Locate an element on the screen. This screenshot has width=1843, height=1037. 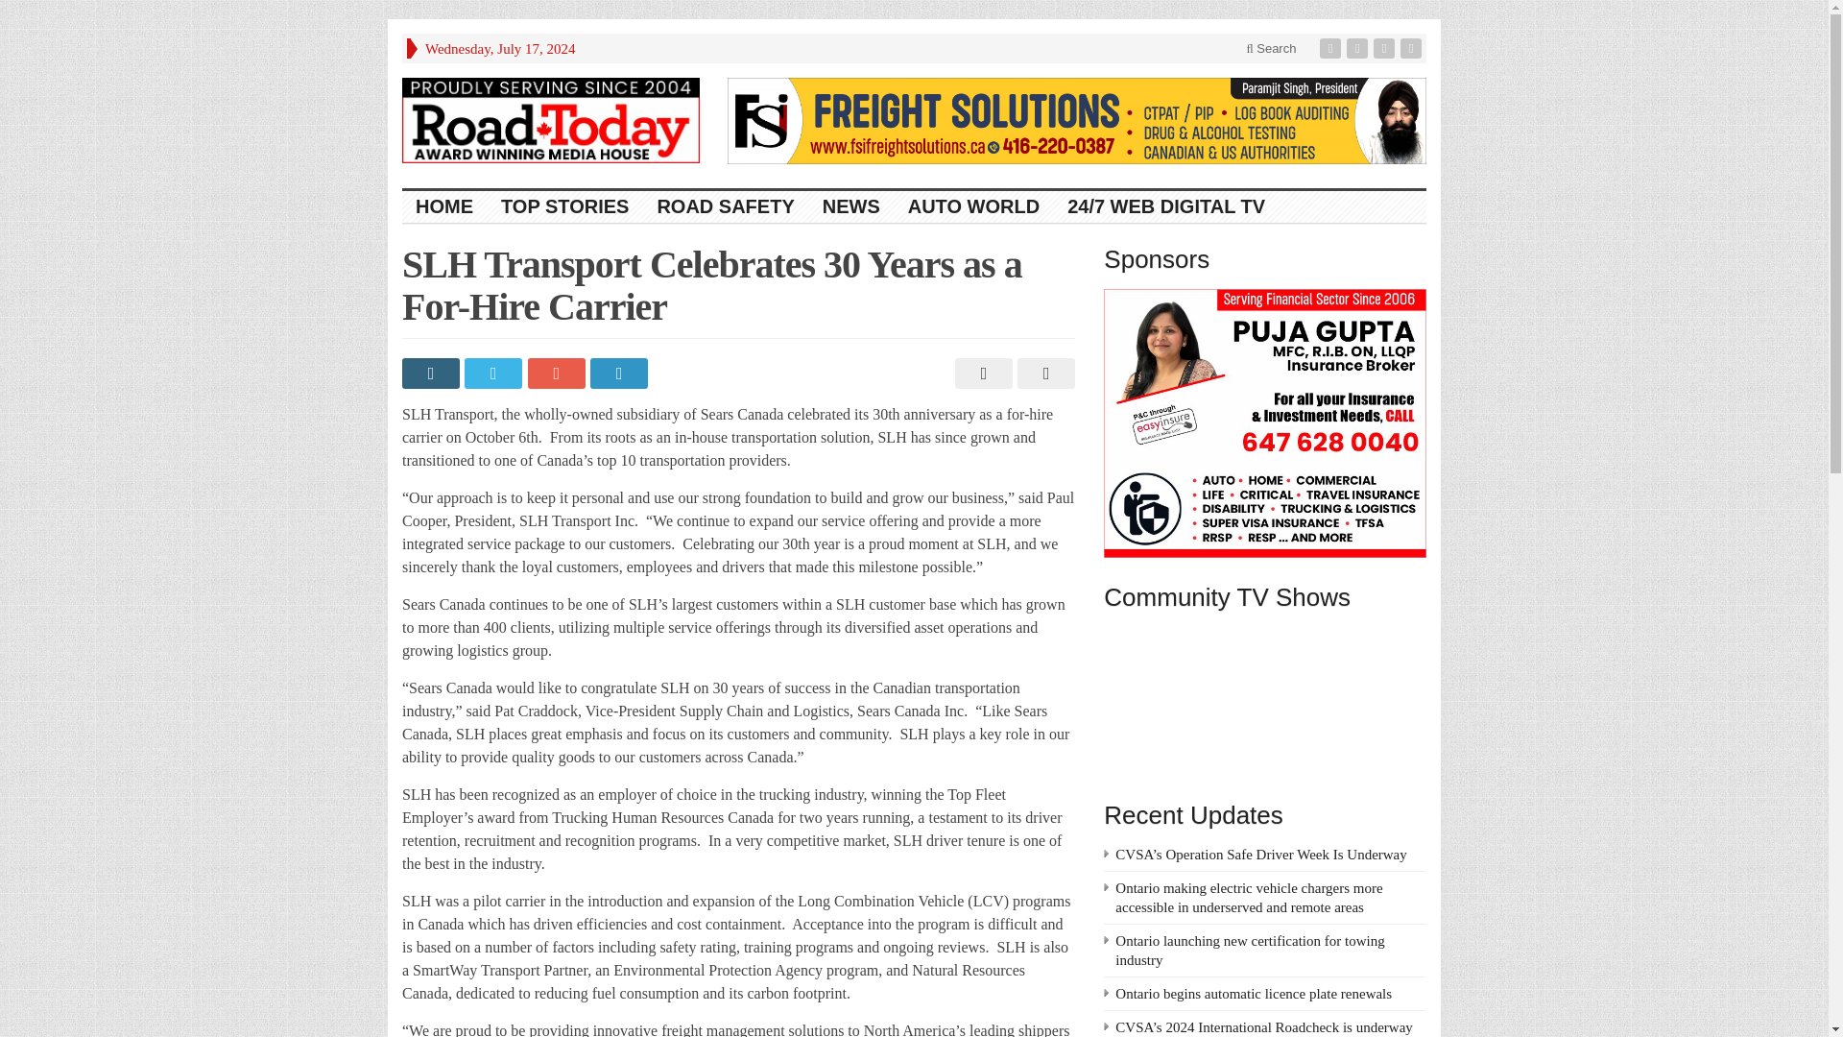
Award Winning Media House Serving Since 2004 is located at coordinates (551, 120).